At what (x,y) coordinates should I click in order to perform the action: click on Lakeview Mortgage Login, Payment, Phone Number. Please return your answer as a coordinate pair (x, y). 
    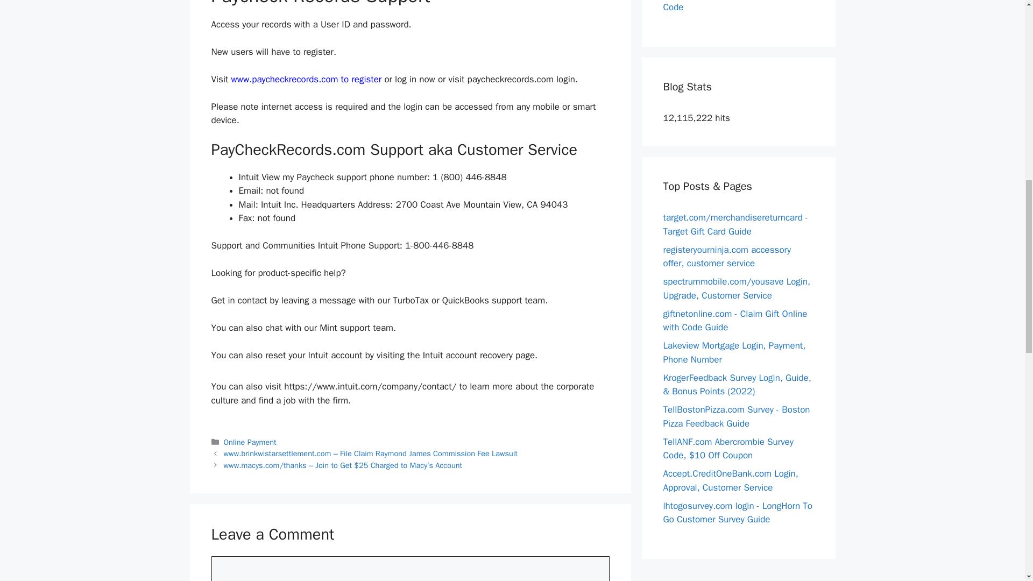
    Looking at the image, I should click on (734, 352).